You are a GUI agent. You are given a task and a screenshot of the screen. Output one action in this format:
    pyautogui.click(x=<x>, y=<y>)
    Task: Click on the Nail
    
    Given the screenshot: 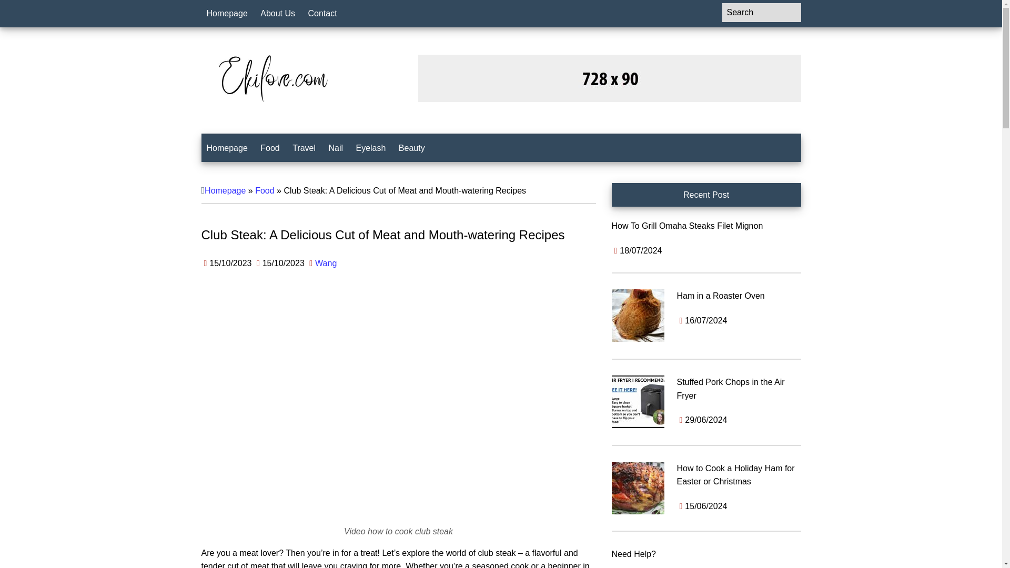 What is the action you would take?
    pyautogui.click(x=336, y=148)
    